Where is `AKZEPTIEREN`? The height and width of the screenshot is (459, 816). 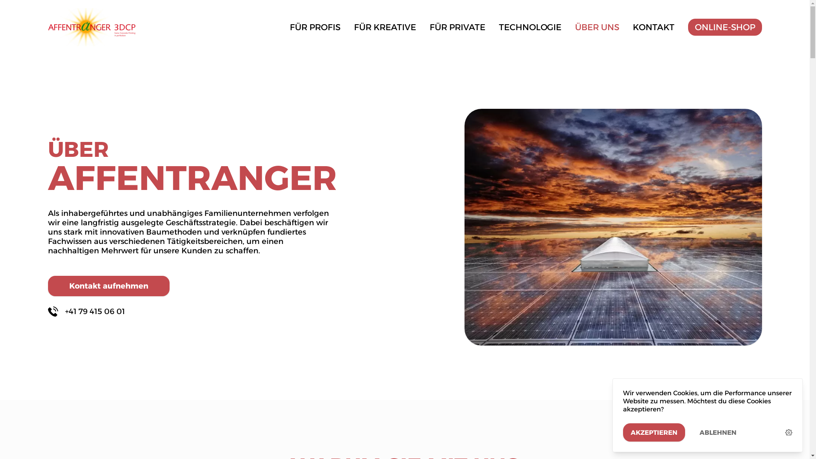 AKZEPTIEREN is located at coordinates (654, 433).